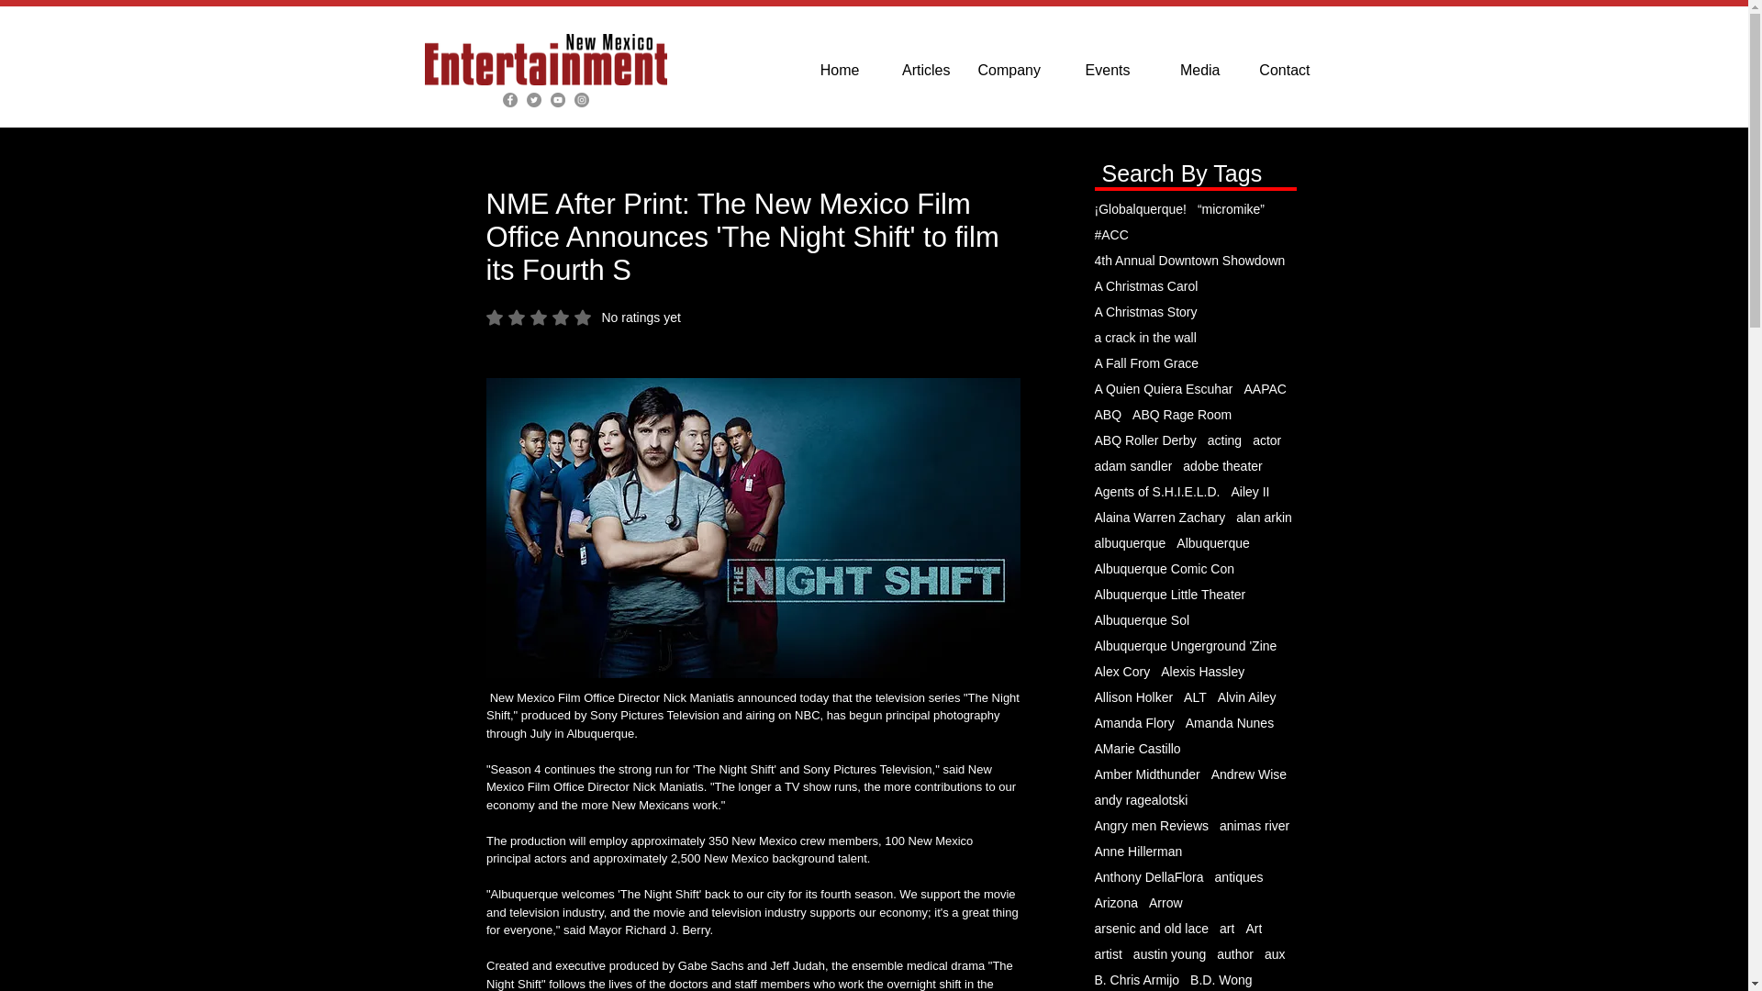  I want to click on 4th Annual Downtown Showdown, so click(1189, 261).